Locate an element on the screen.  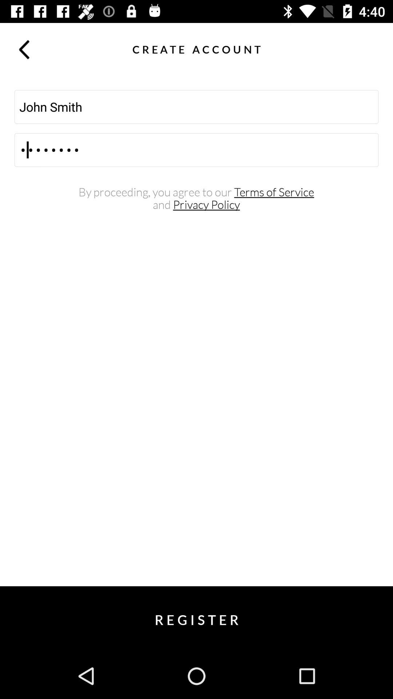
choose the icon at the top left corner is located at coordinates (24, 49).